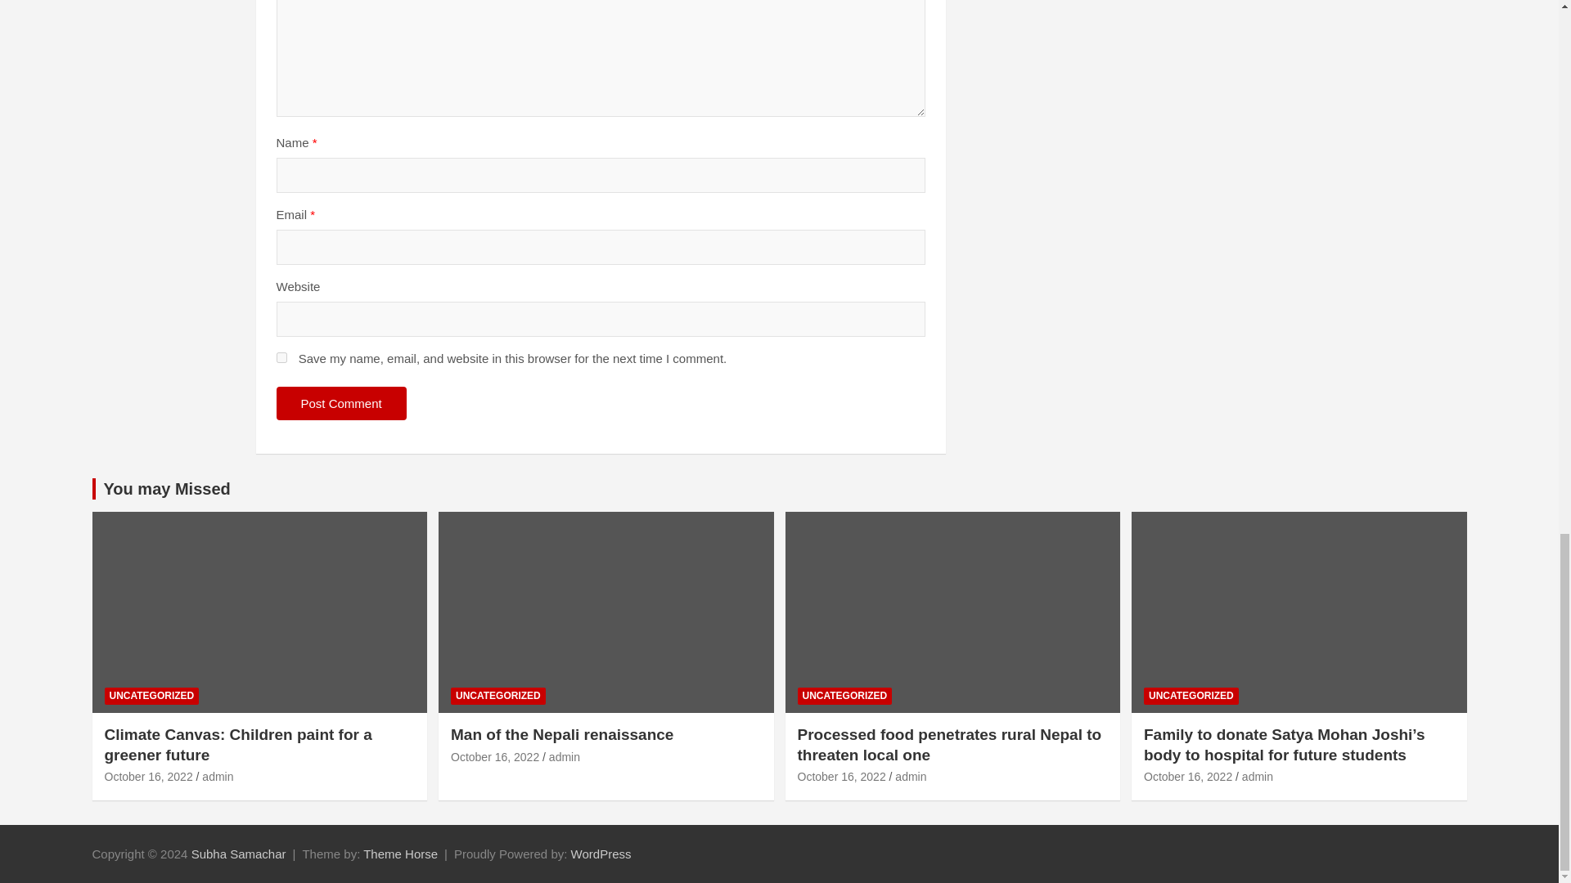  What do you see at coordinates (911, 776) in the screenshot?
I see `admin` at bounding box center [911, 776].